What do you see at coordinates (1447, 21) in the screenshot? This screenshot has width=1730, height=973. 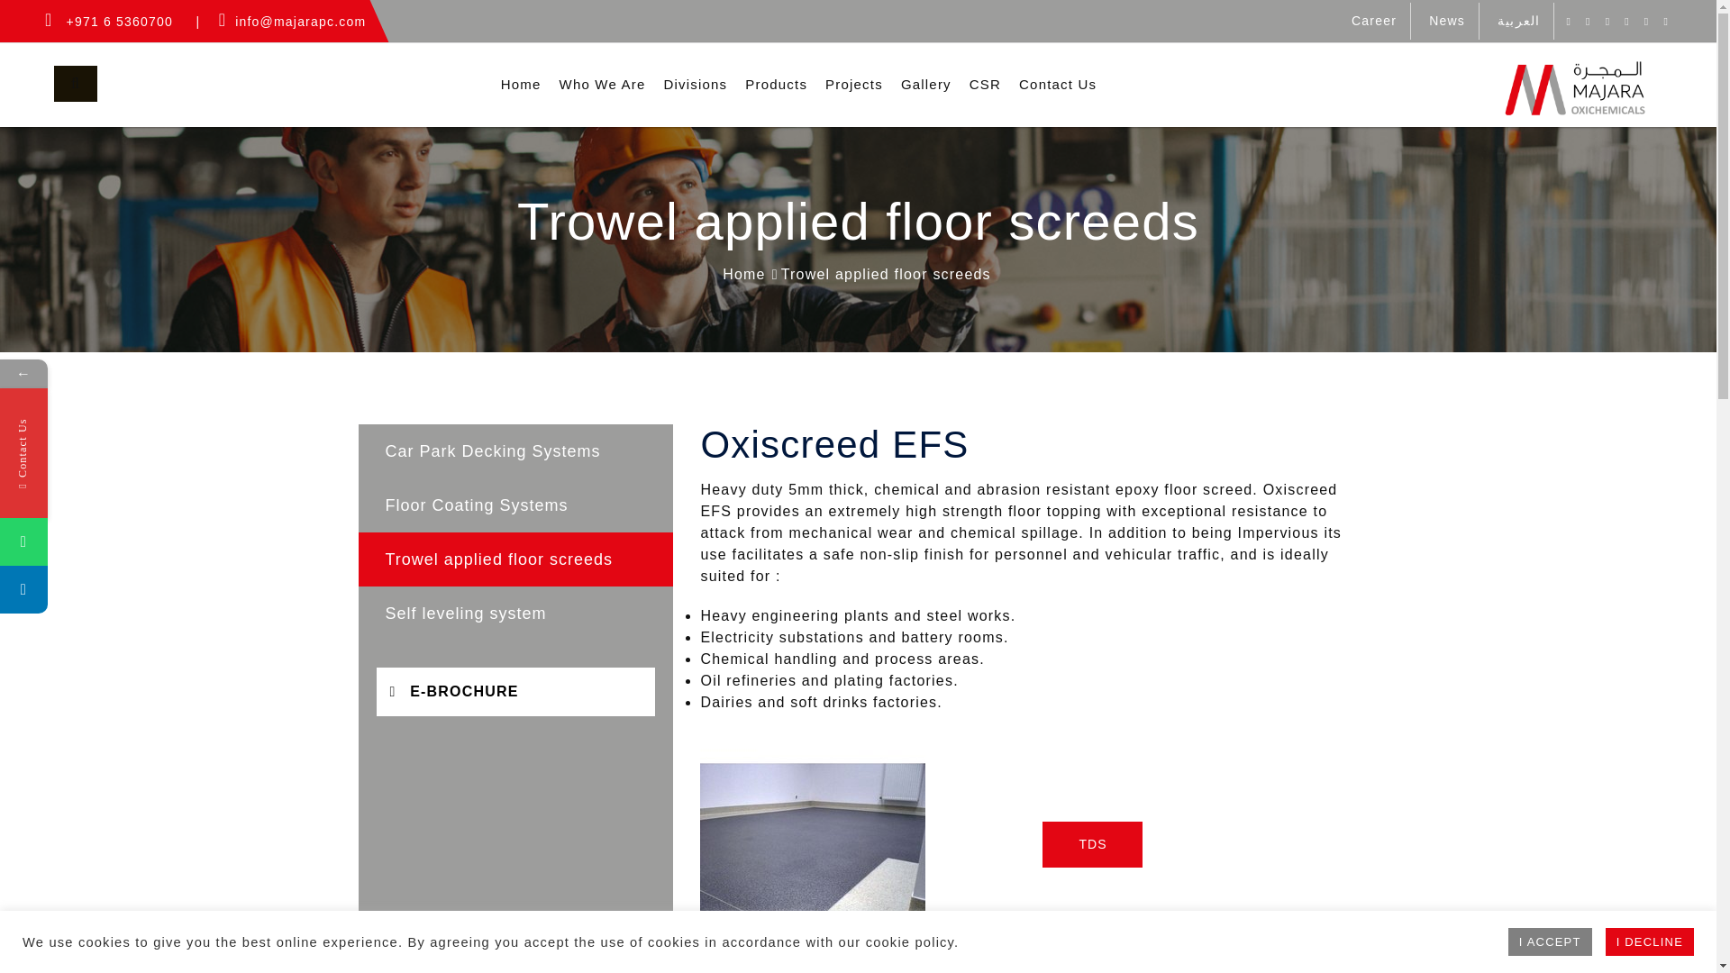 I see `News` at bounding box center [1447, 21].